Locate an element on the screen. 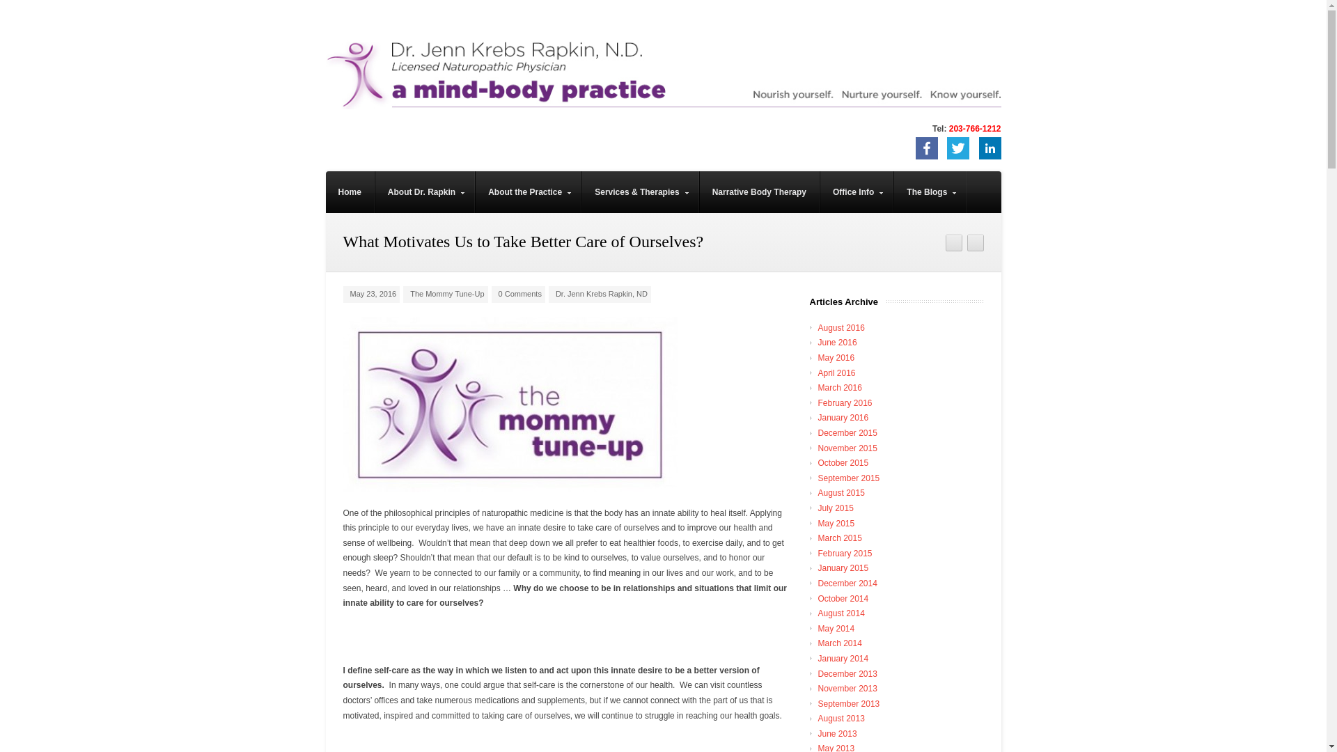 Image resolution: width=1337 pixels, height=752 pixels. 0 Comments is located at coordinates (519, 293).